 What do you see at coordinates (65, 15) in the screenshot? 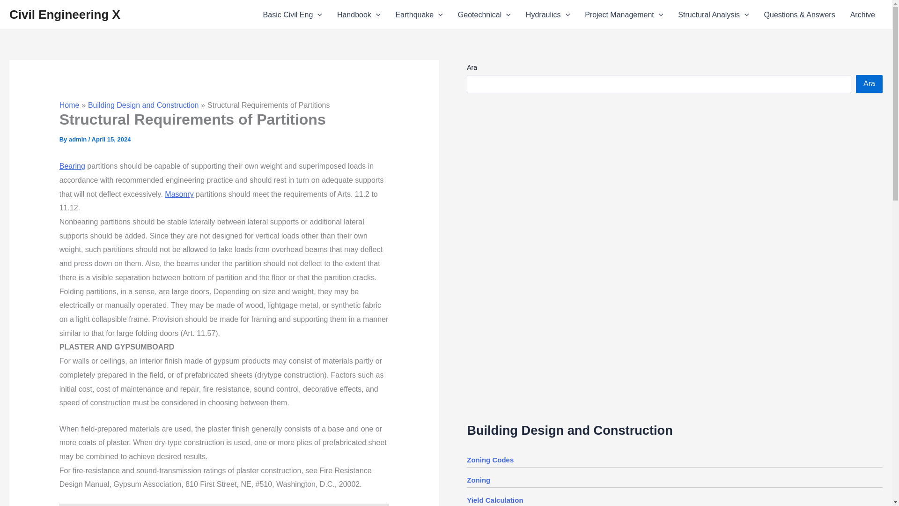
I see `Civil Engineering X` at bounding box center [65, 15].